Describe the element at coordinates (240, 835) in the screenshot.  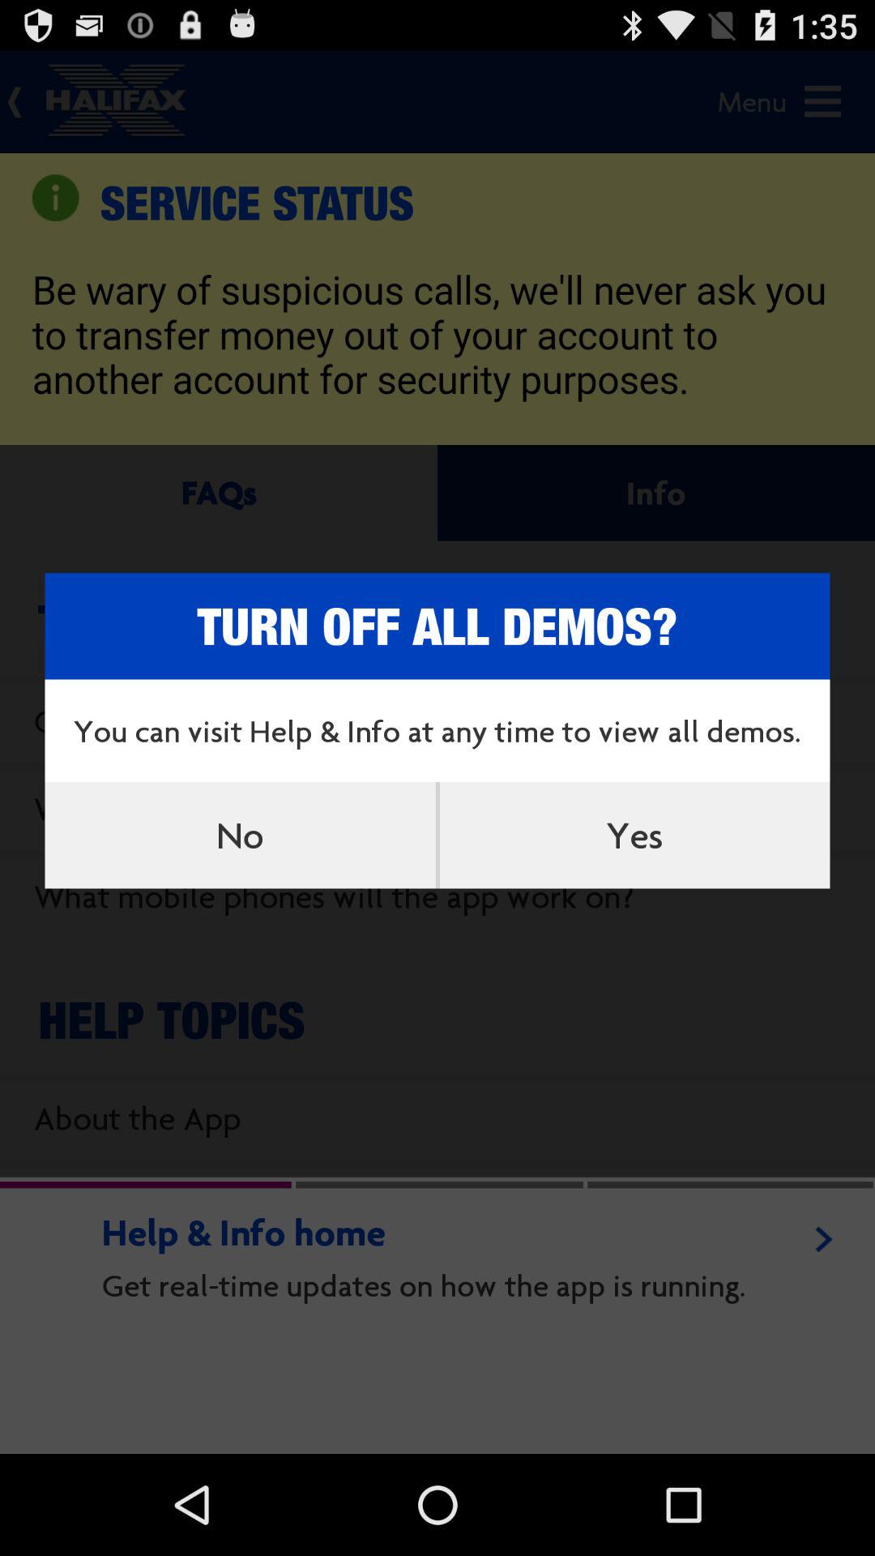
I see `launch icon below the you can visit item` at that location.